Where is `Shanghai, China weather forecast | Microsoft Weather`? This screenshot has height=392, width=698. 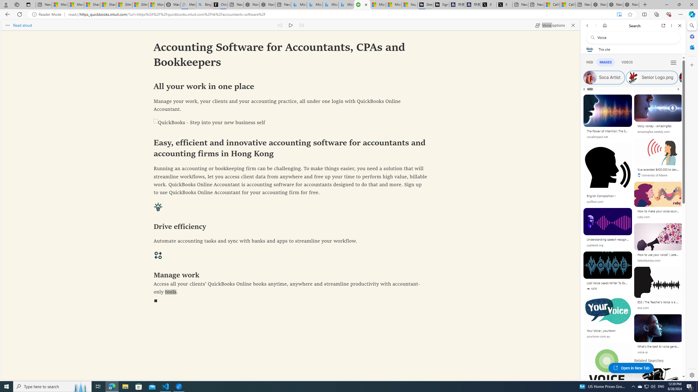 Shanghai, China weather forecast | Microsoft Weather is located at coordinates (108, 5).